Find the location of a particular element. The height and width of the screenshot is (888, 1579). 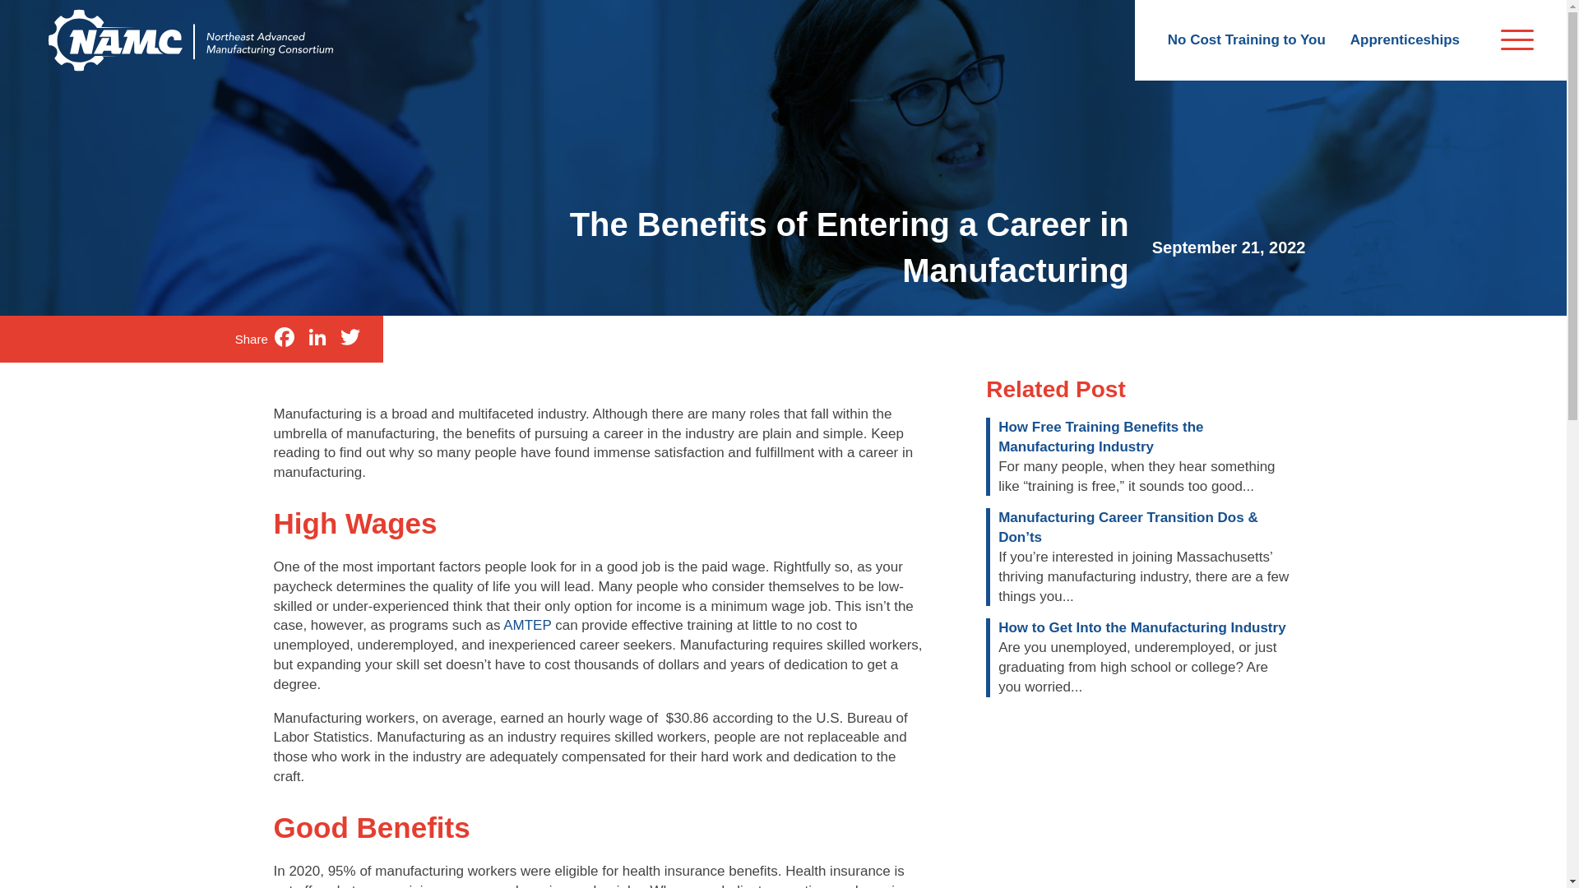

AMTEP is located at coordinates (527, 625).